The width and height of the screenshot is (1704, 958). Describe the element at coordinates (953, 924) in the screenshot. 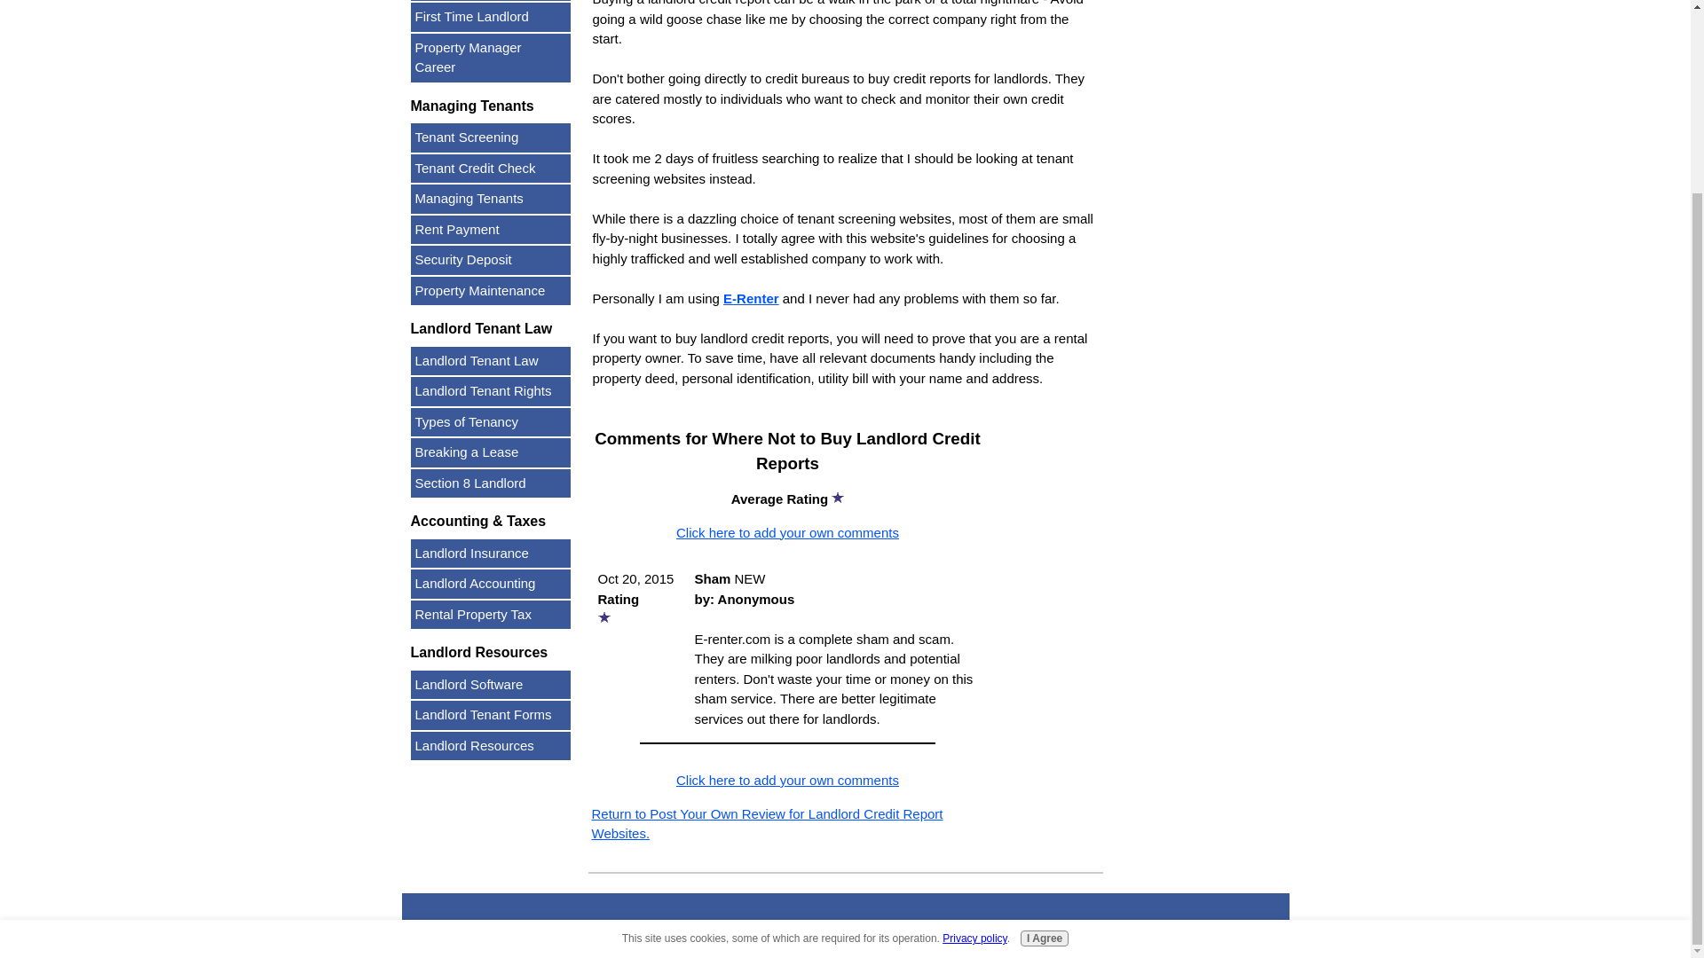

I see `Disclaimer` at that location.